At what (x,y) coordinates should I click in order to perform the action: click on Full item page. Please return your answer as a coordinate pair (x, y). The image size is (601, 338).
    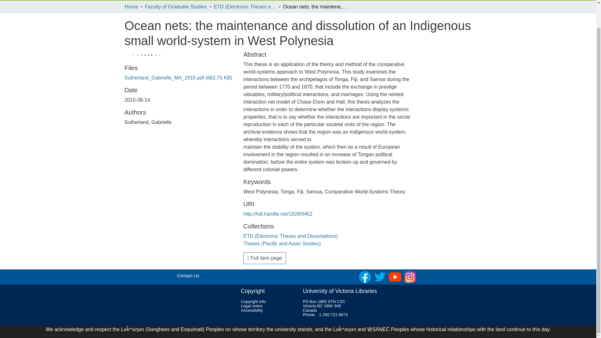
    Looking at the image, I should click on (265, 258).